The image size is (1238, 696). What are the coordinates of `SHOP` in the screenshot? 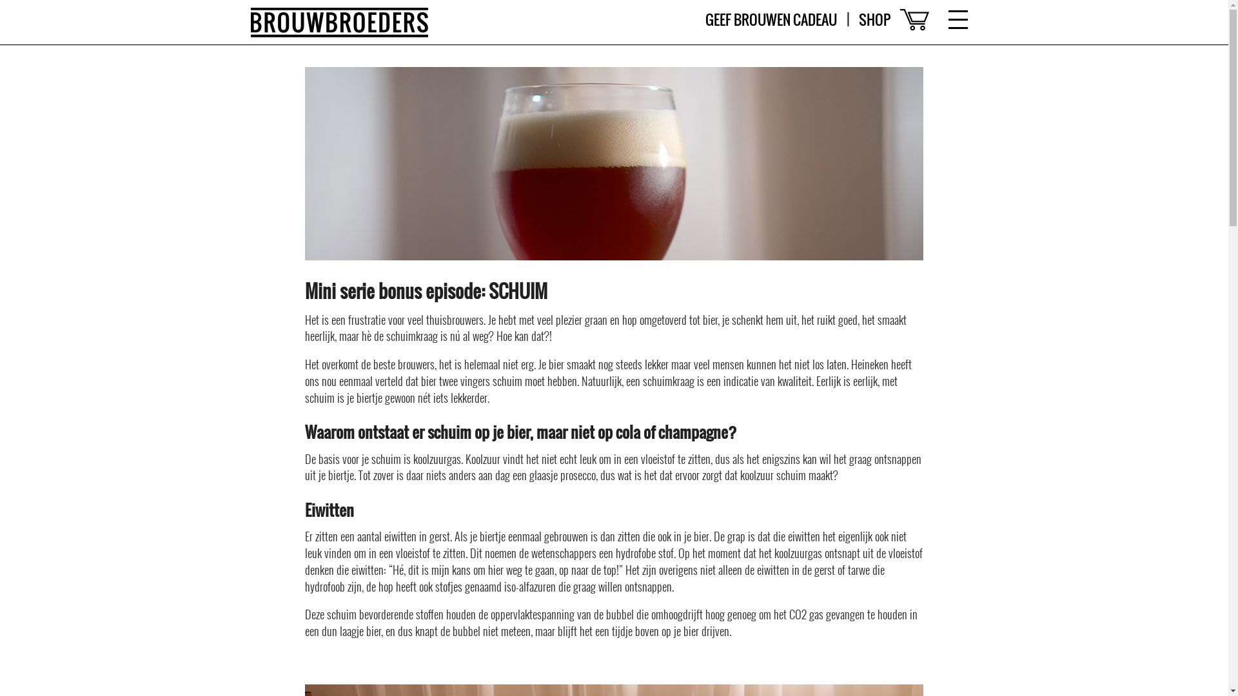 It's located at (874, 20).